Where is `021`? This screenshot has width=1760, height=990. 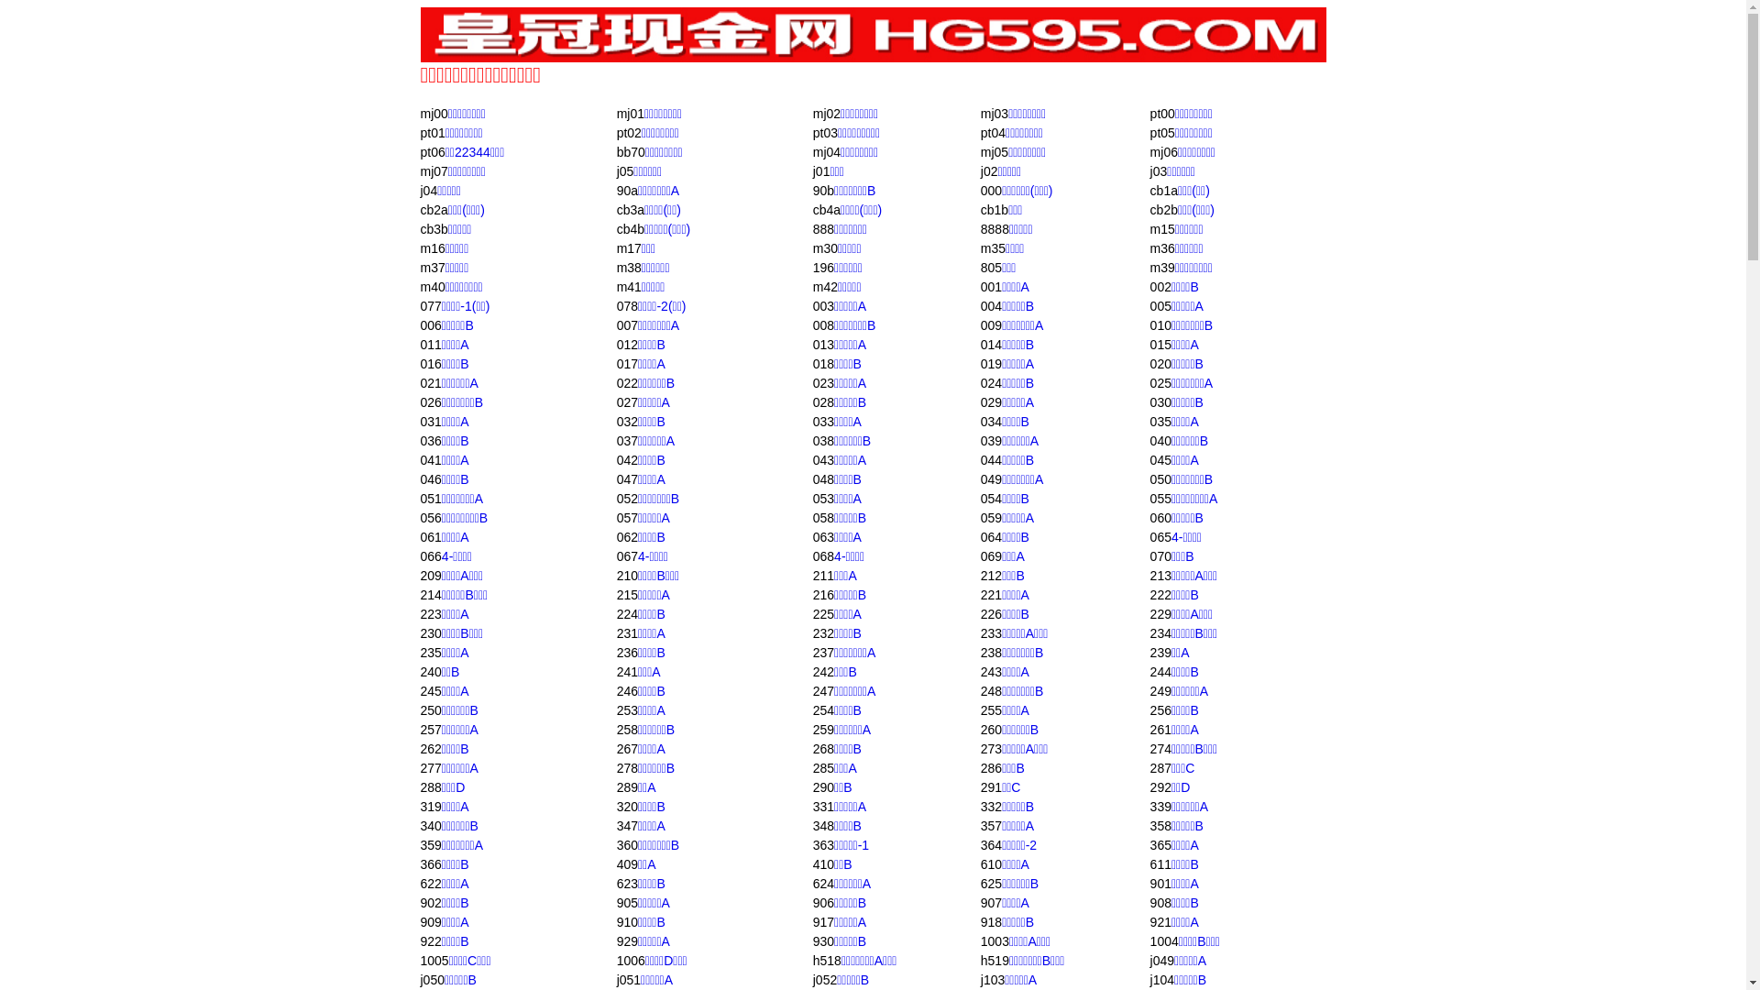 021 is located at coordinates (431, 383).